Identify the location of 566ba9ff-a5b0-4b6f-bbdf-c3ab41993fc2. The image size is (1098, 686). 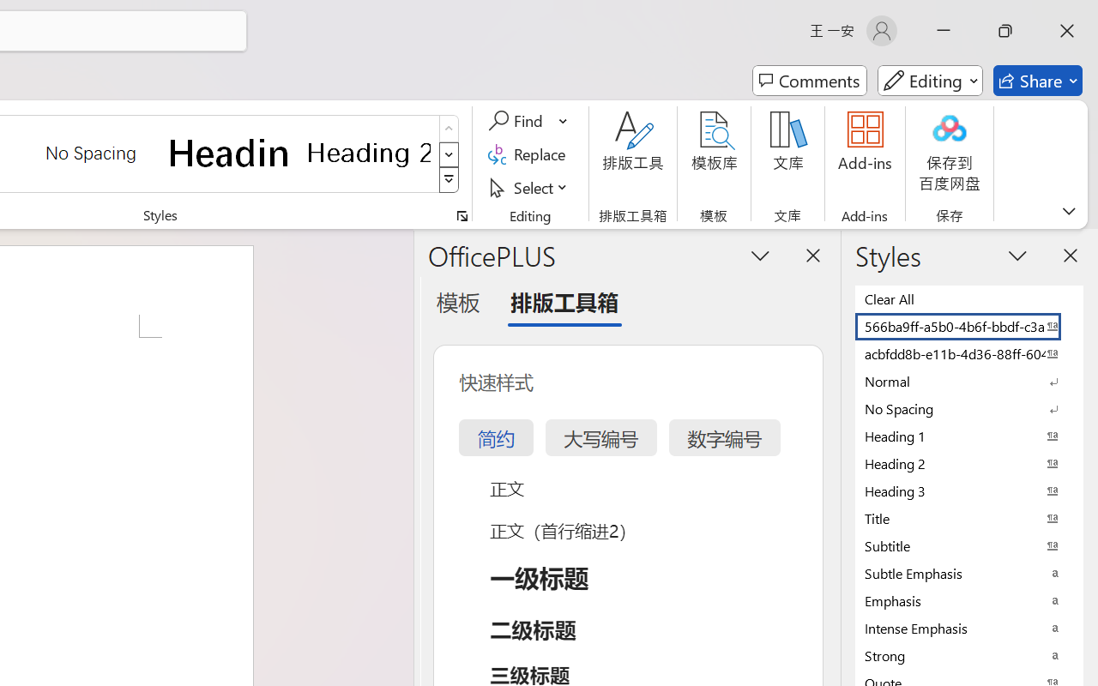
(969, 326).